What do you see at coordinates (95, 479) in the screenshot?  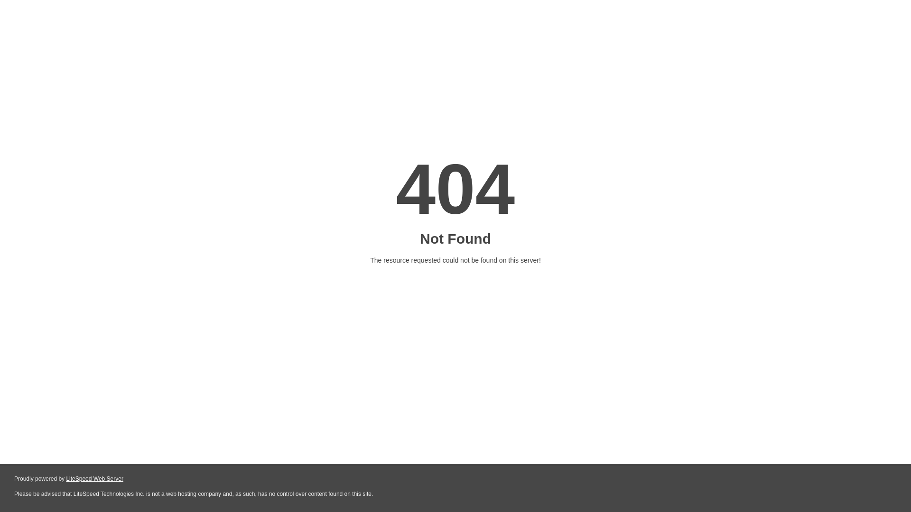 I see `LiteSpeed Web Server` at bounding box center [95, 479].